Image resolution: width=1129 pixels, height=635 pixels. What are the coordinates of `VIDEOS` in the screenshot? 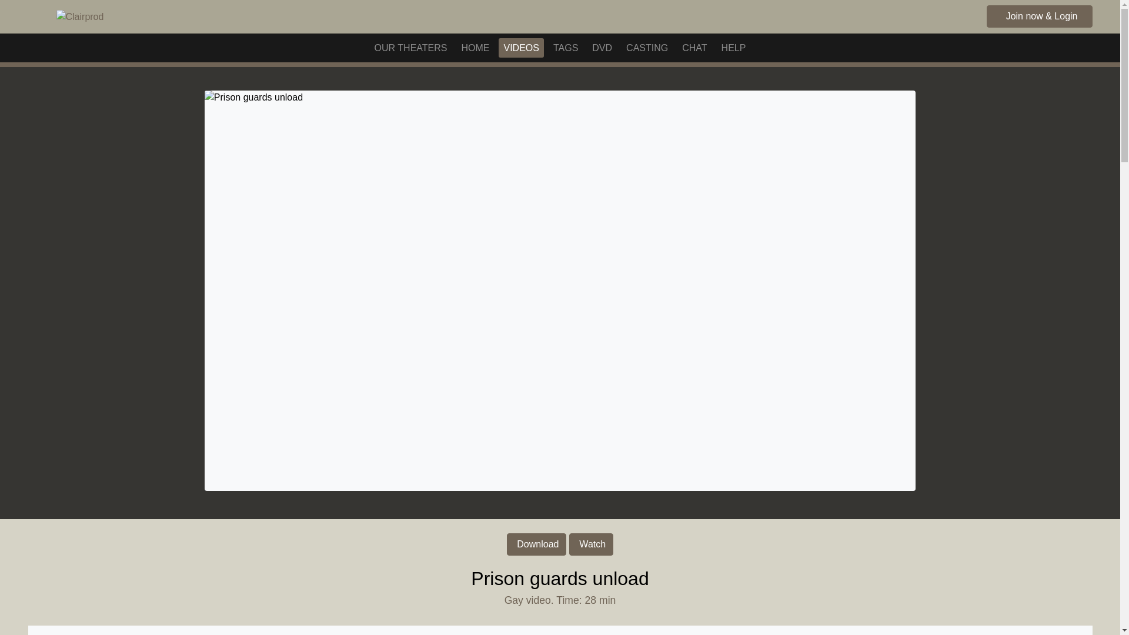 It's located at (521, 48).